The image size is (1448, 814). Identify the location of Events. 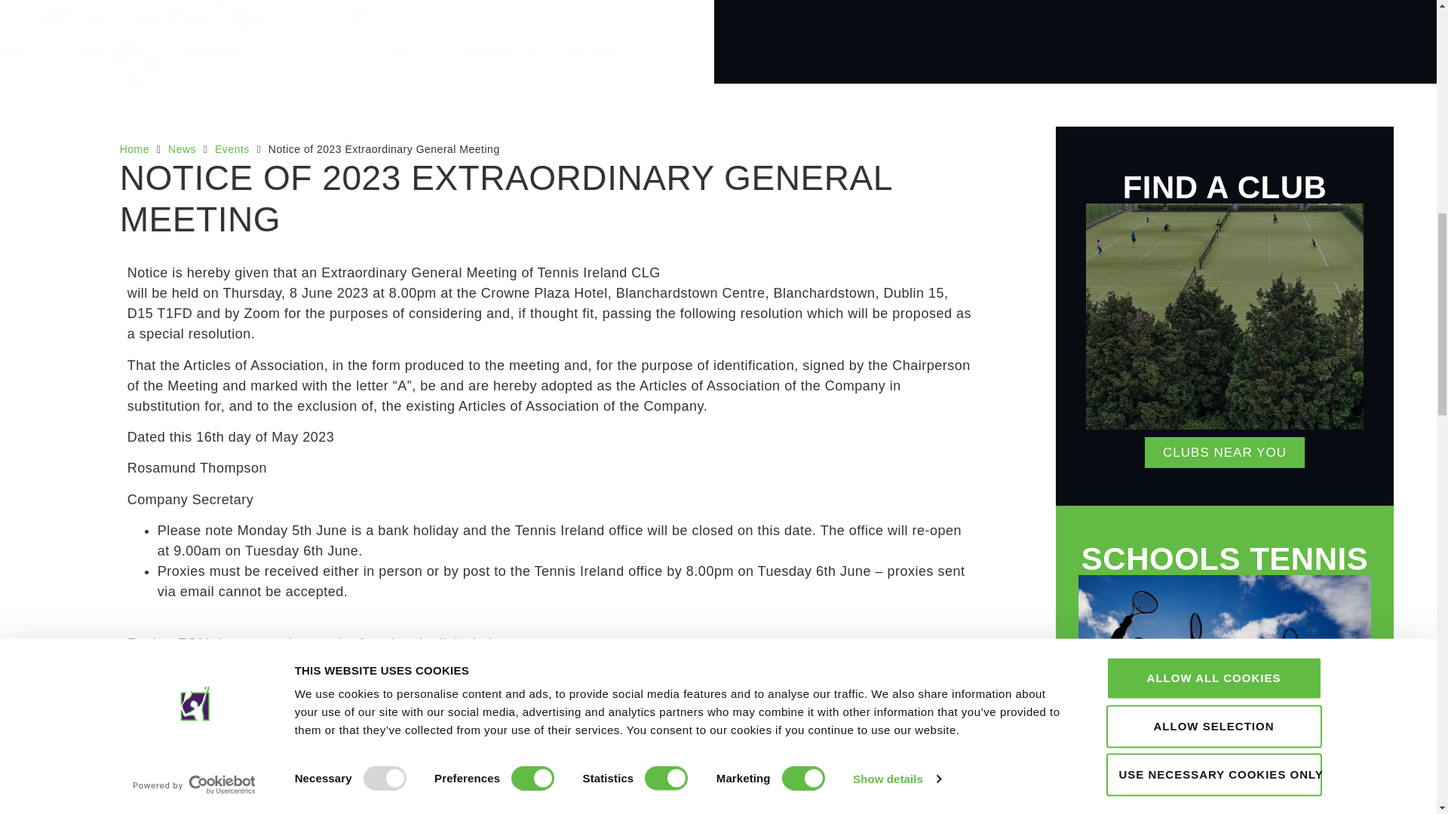
(232, 149).